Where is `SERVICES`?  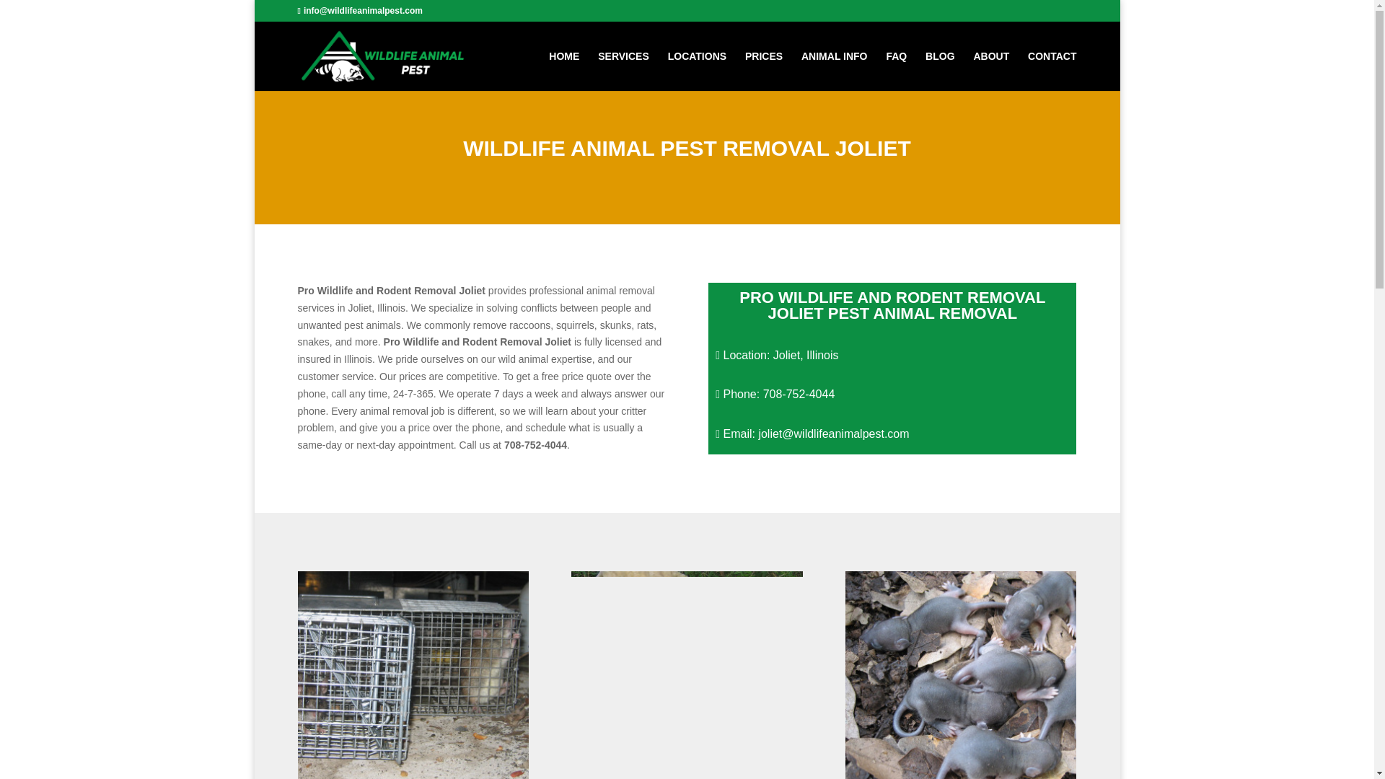
SERVICES is located at coordinates (623, 71).